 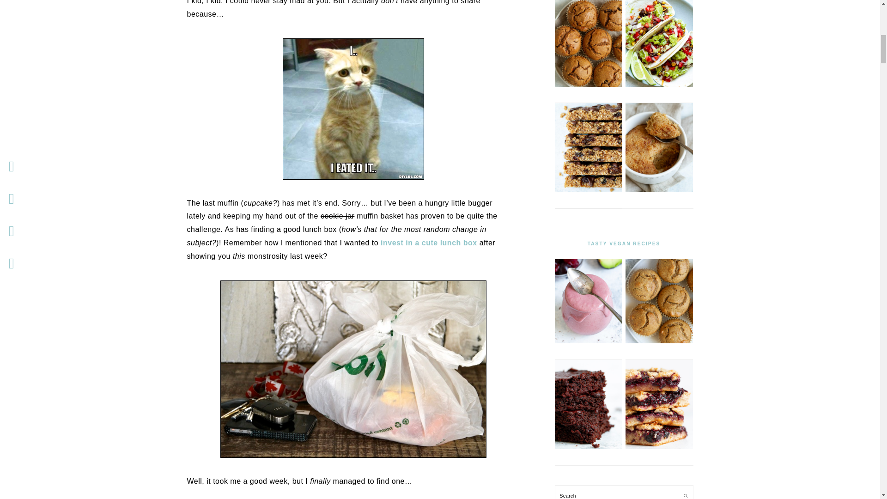 I want to click on soft and chewy granola bars, so click(x=588, y=189).